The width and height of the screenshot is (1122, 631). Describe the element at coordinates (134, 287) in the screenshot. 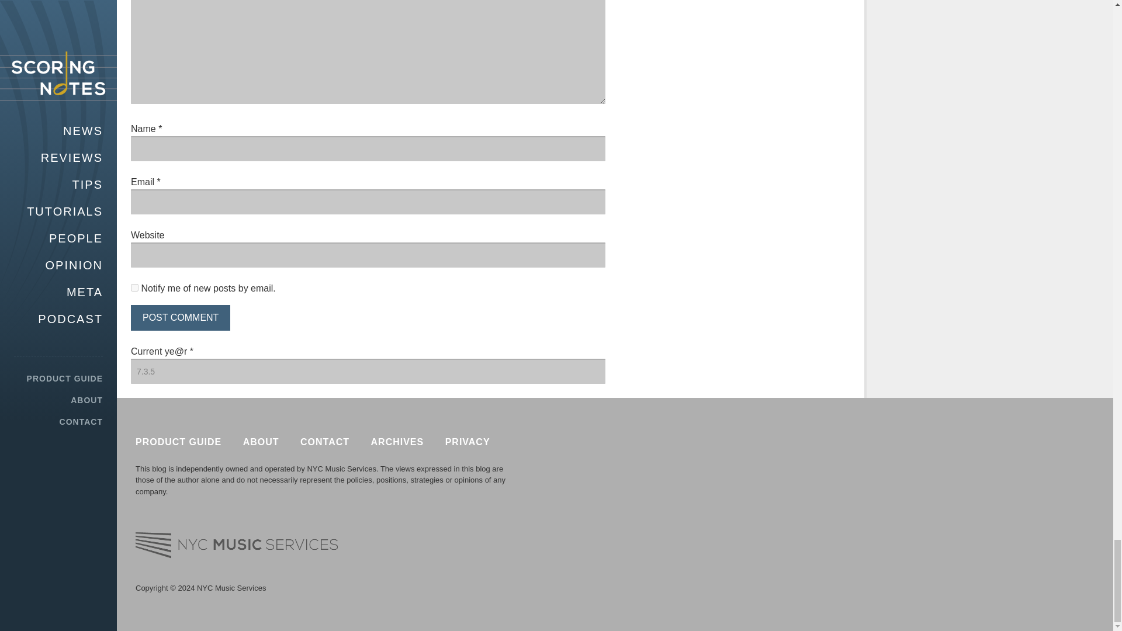

I see `subscribe` at that location.